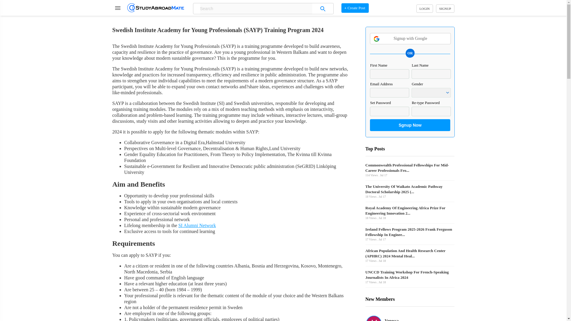  I want to click on SI Alumni Network, so click(197, 225).